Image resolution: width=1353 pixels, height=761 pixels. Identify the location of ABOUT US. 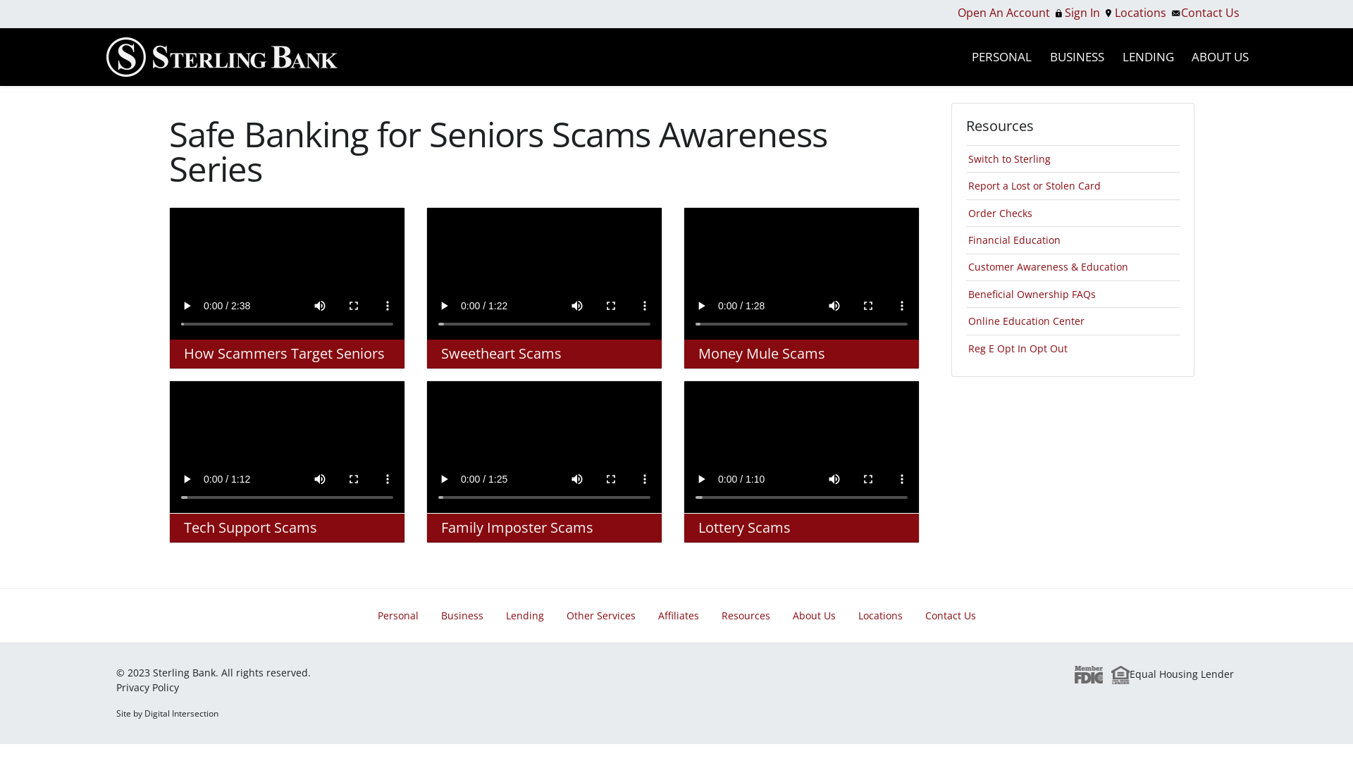
(1221, 57).